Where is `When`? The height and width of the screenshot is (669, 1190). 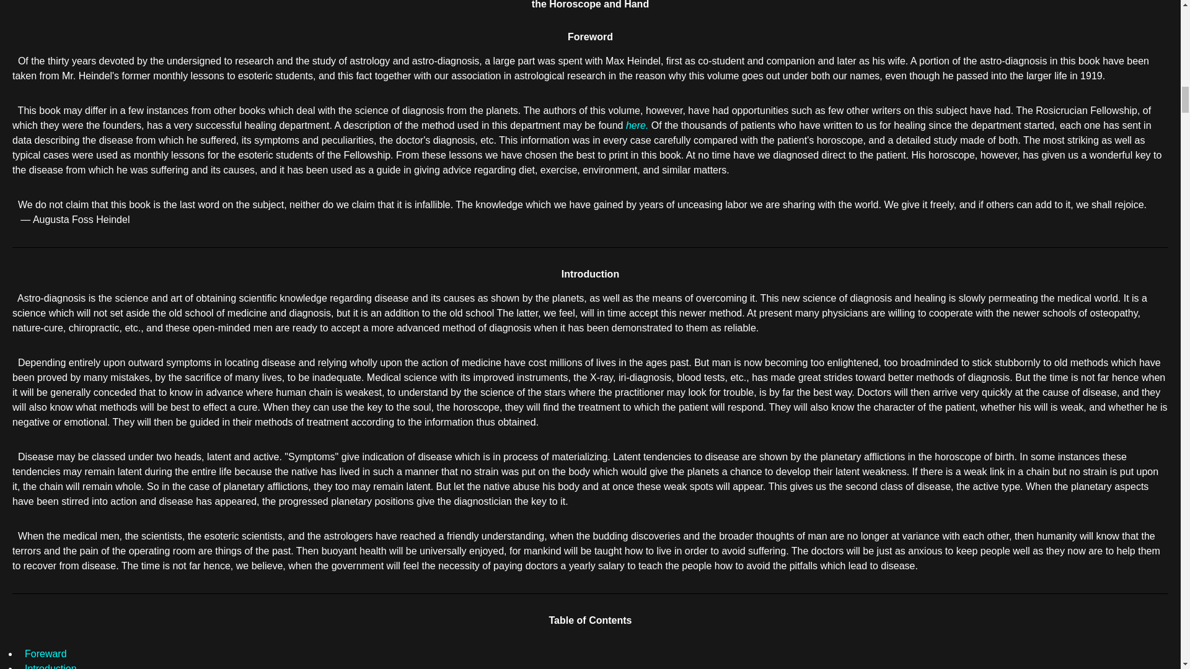
When is located at coordinates (31, 535).